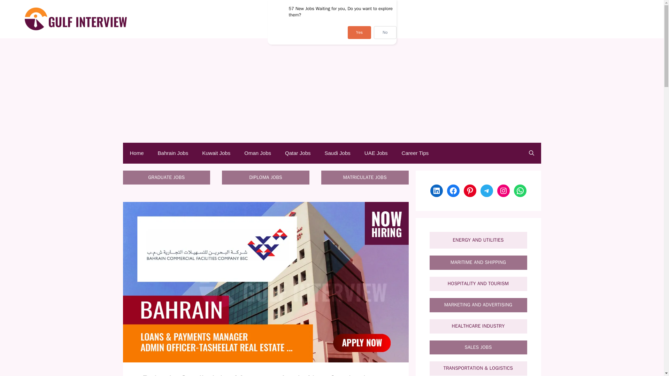 This screenshot has width=669, height=376. Describe the element at coordinates (364, 178) in the screenshot. I see `MATRICULATE JOBS` at that location.